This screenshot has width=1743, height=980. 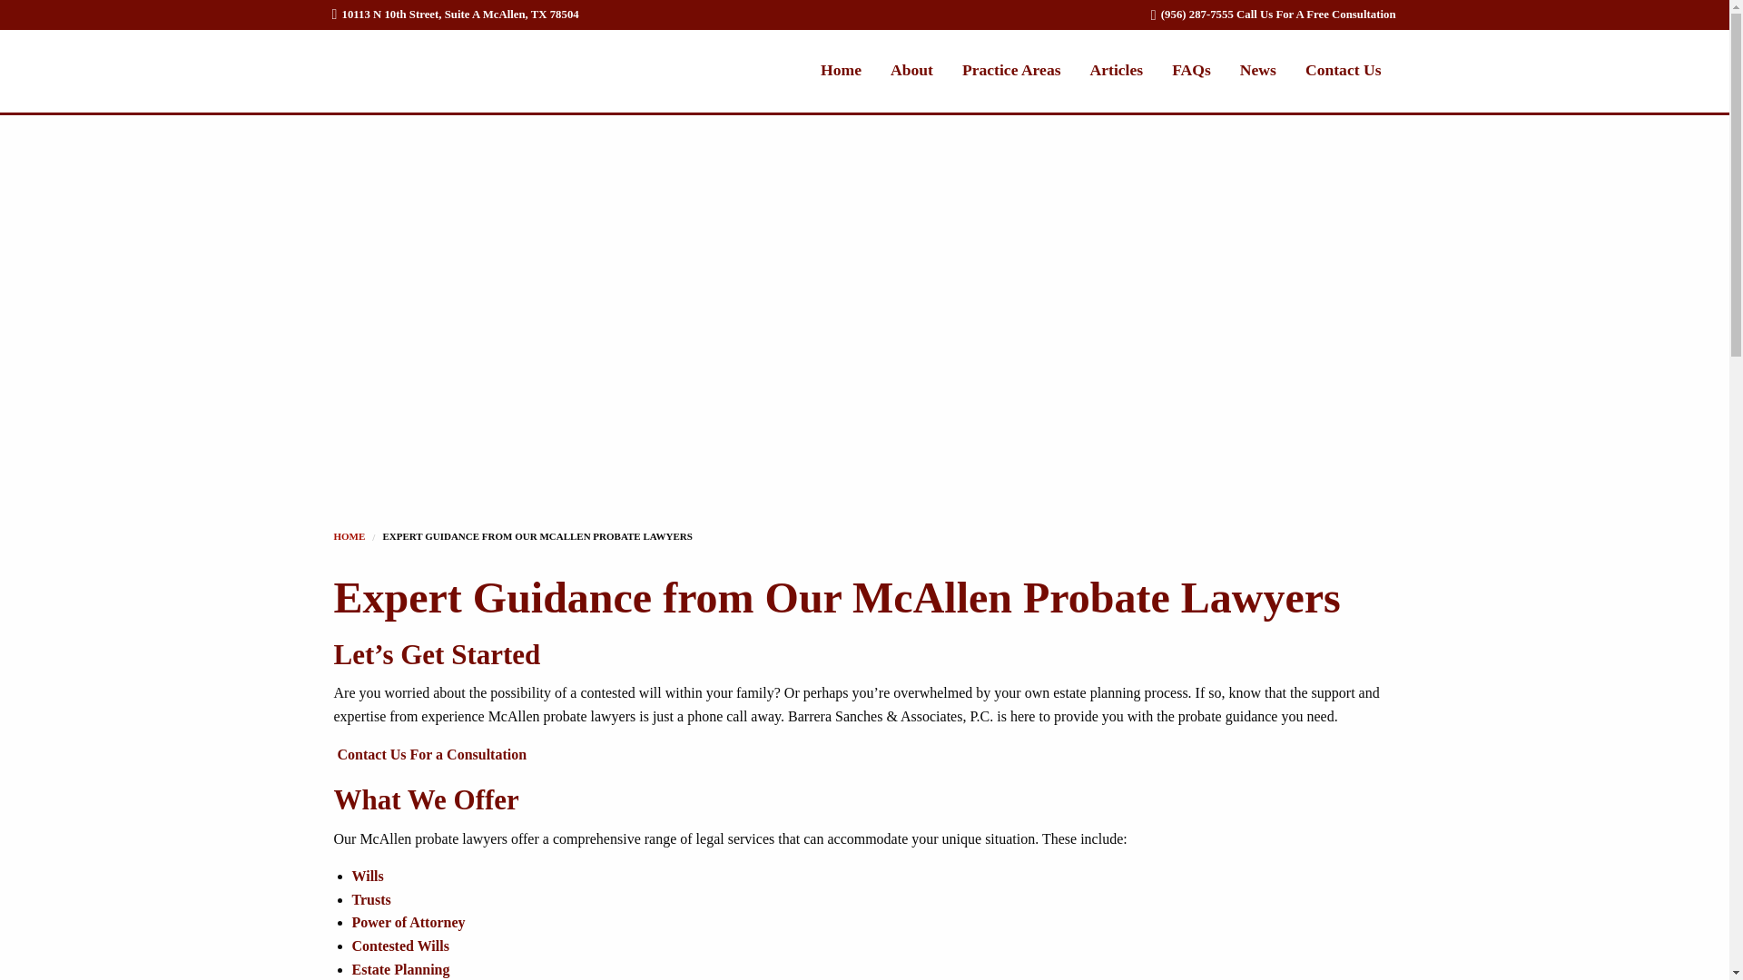 I want to click on About, so click(x=911, y=69).